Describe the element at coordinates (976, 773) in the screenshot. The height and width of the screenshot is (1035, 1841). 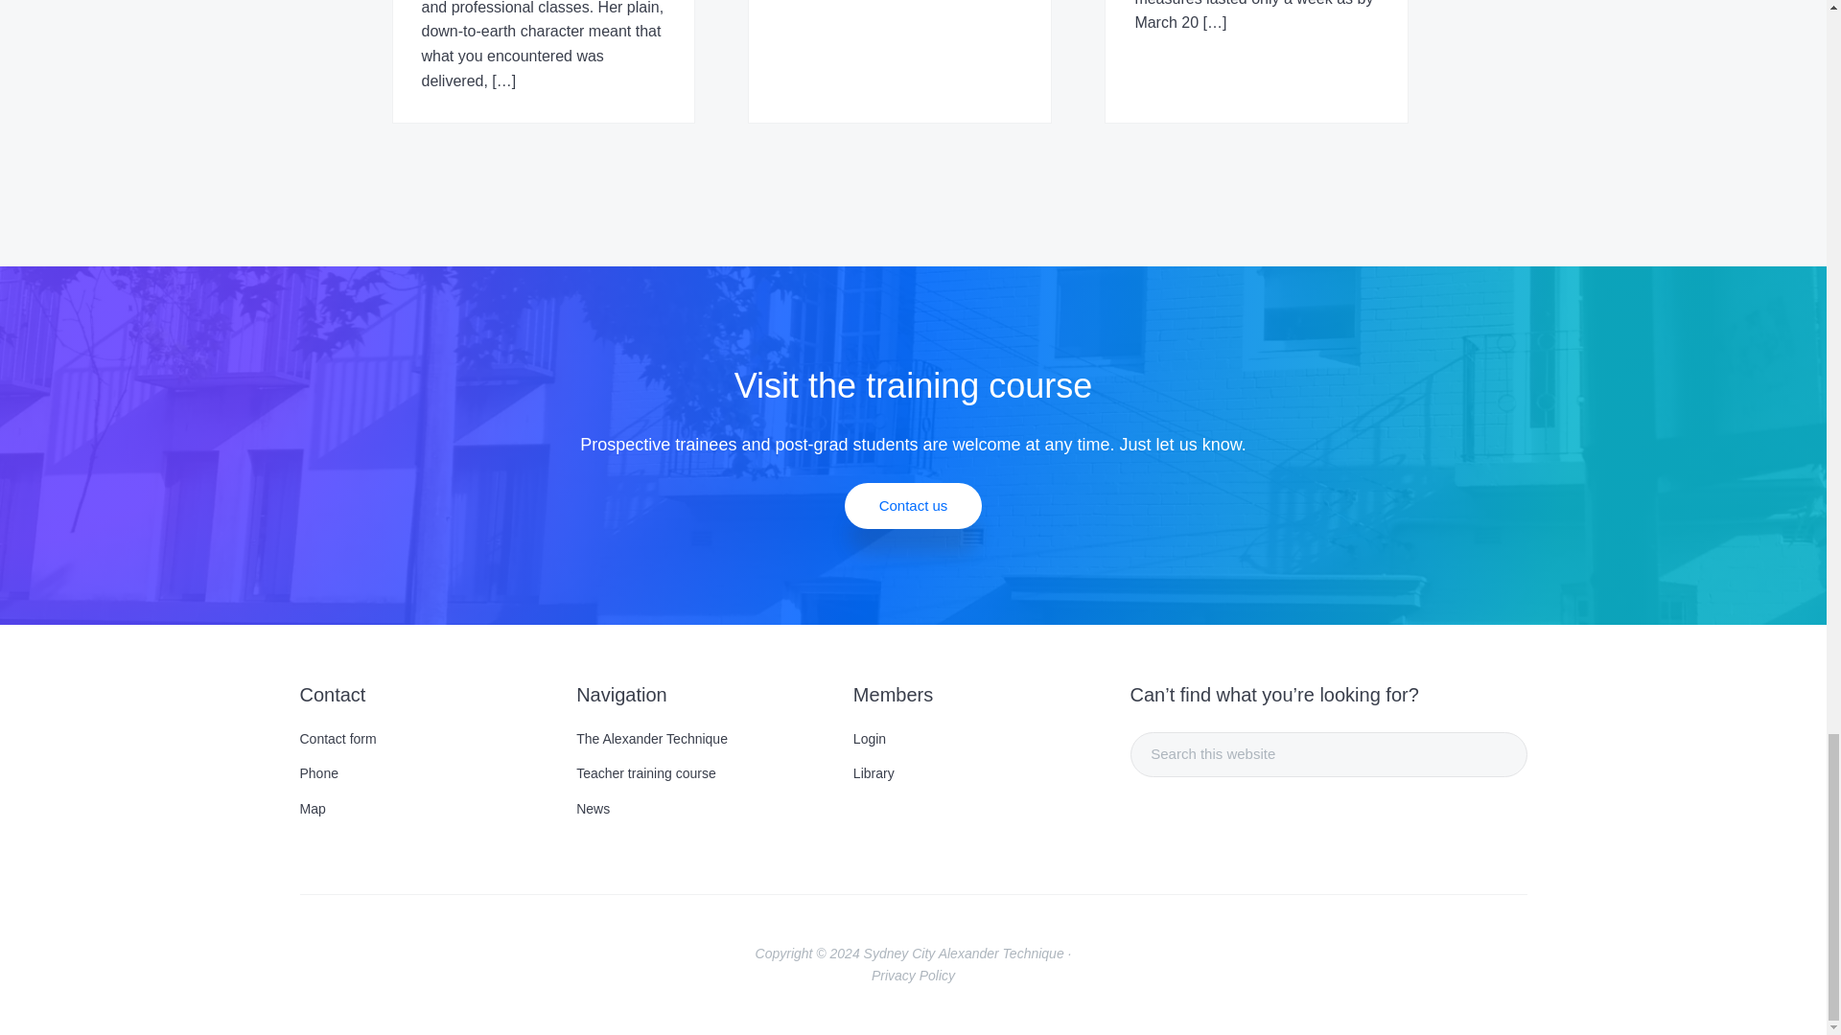
I see `Library` at that location.